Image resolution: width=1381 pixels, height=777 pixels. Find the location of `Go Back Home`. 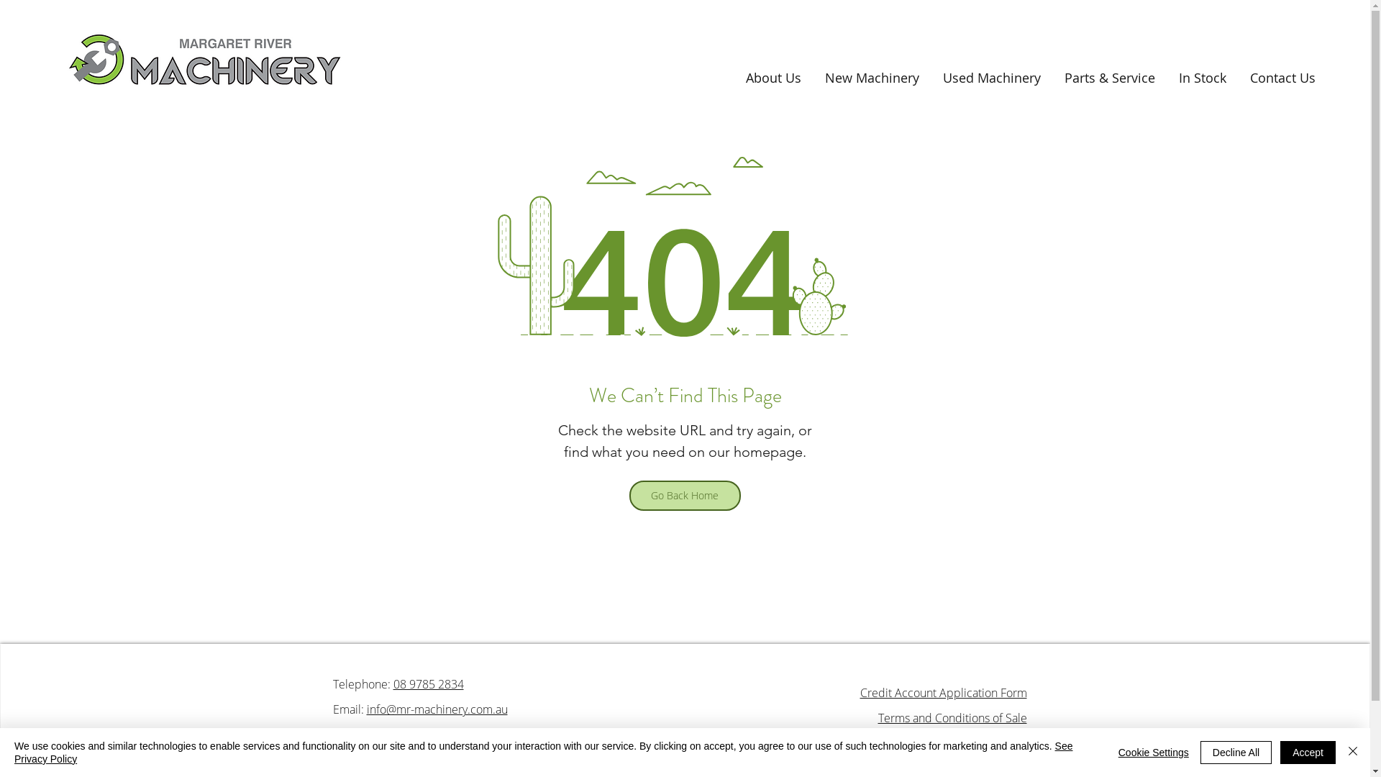

Go Back Home is located at coordinates (685, 496).